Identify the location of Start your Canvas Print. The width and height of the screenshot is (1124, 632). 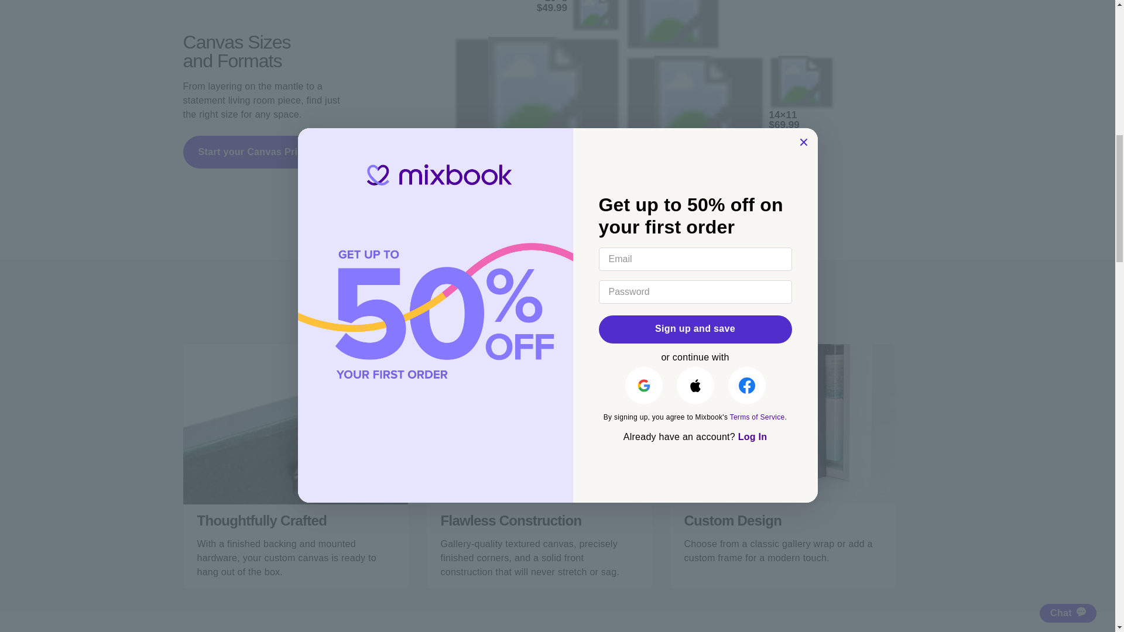
(252, 152).